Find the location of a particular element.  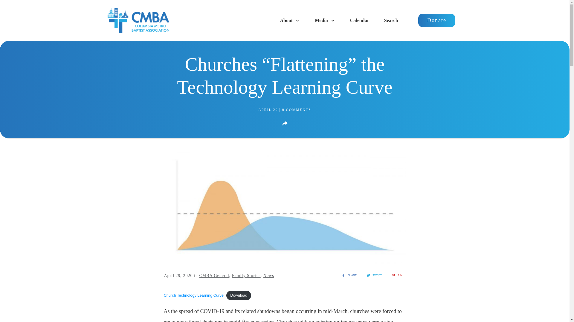

SHARE is located at coordinates (348, 275).